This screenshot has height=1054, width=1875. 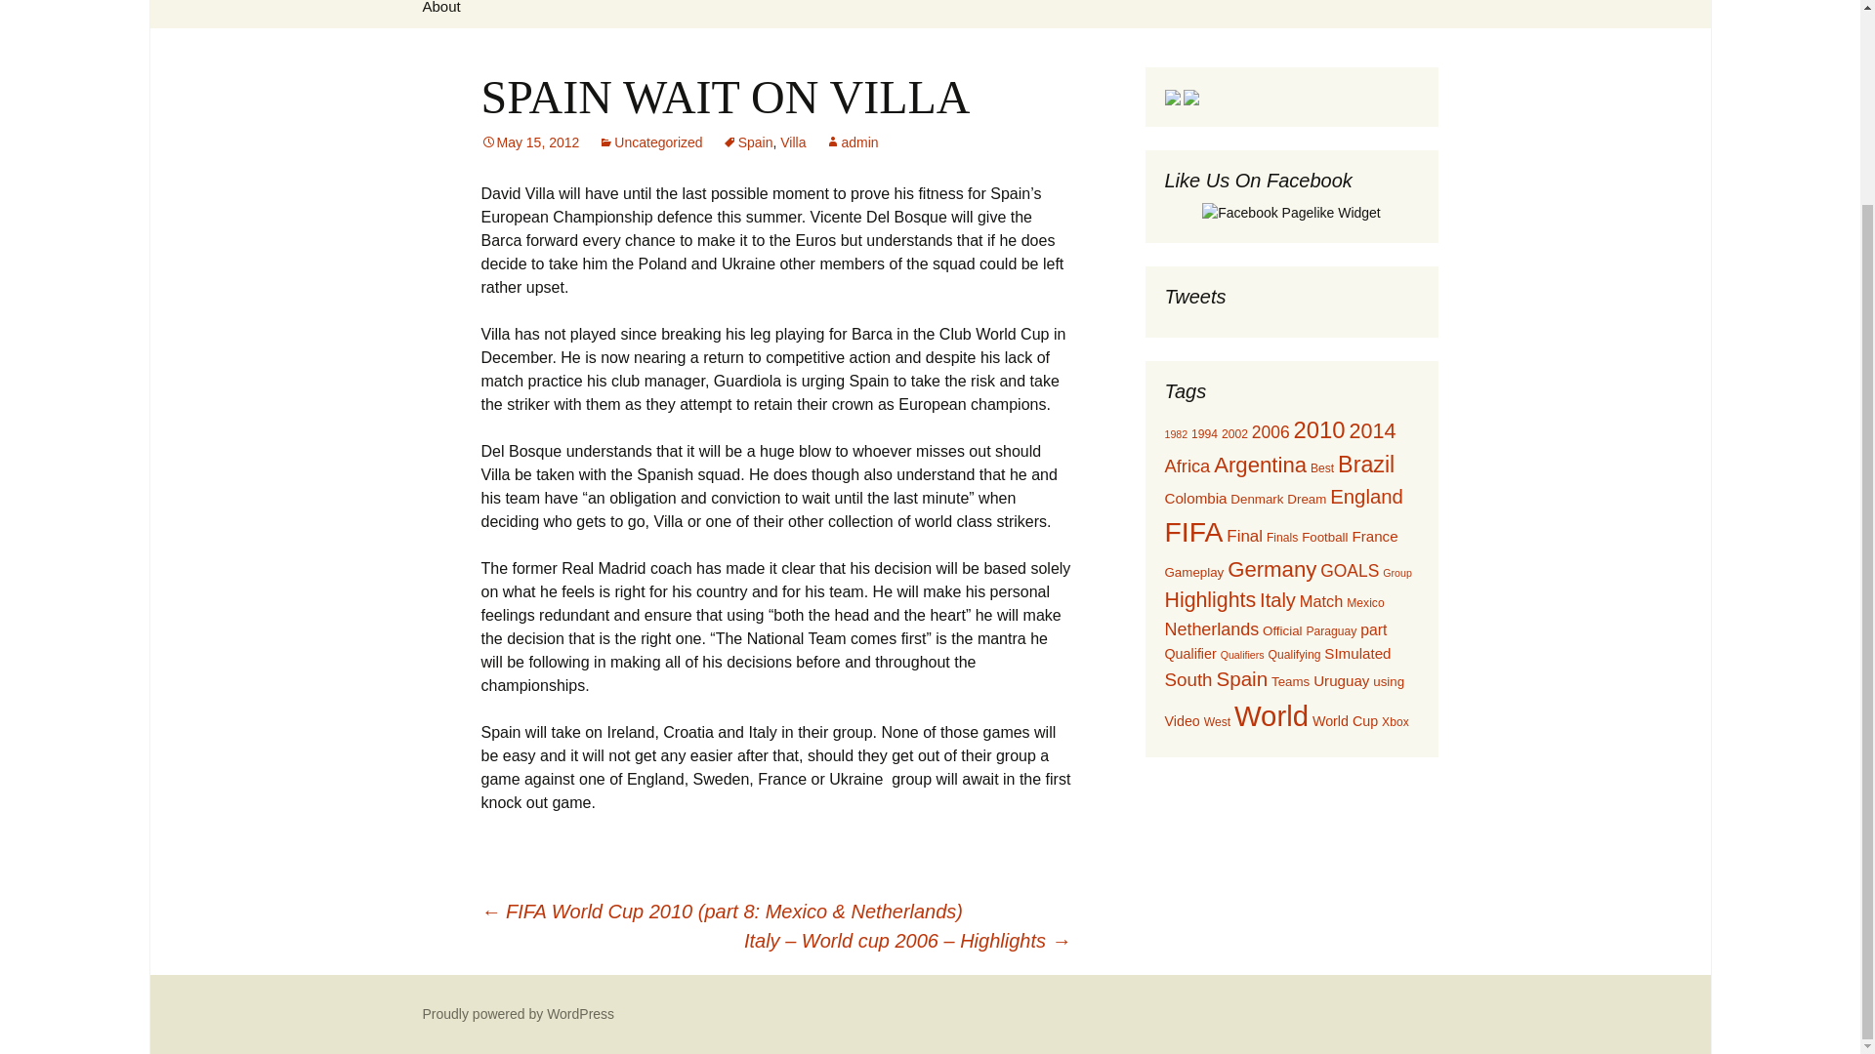 I want to click on FIFA, so click(x=1193, y=531).